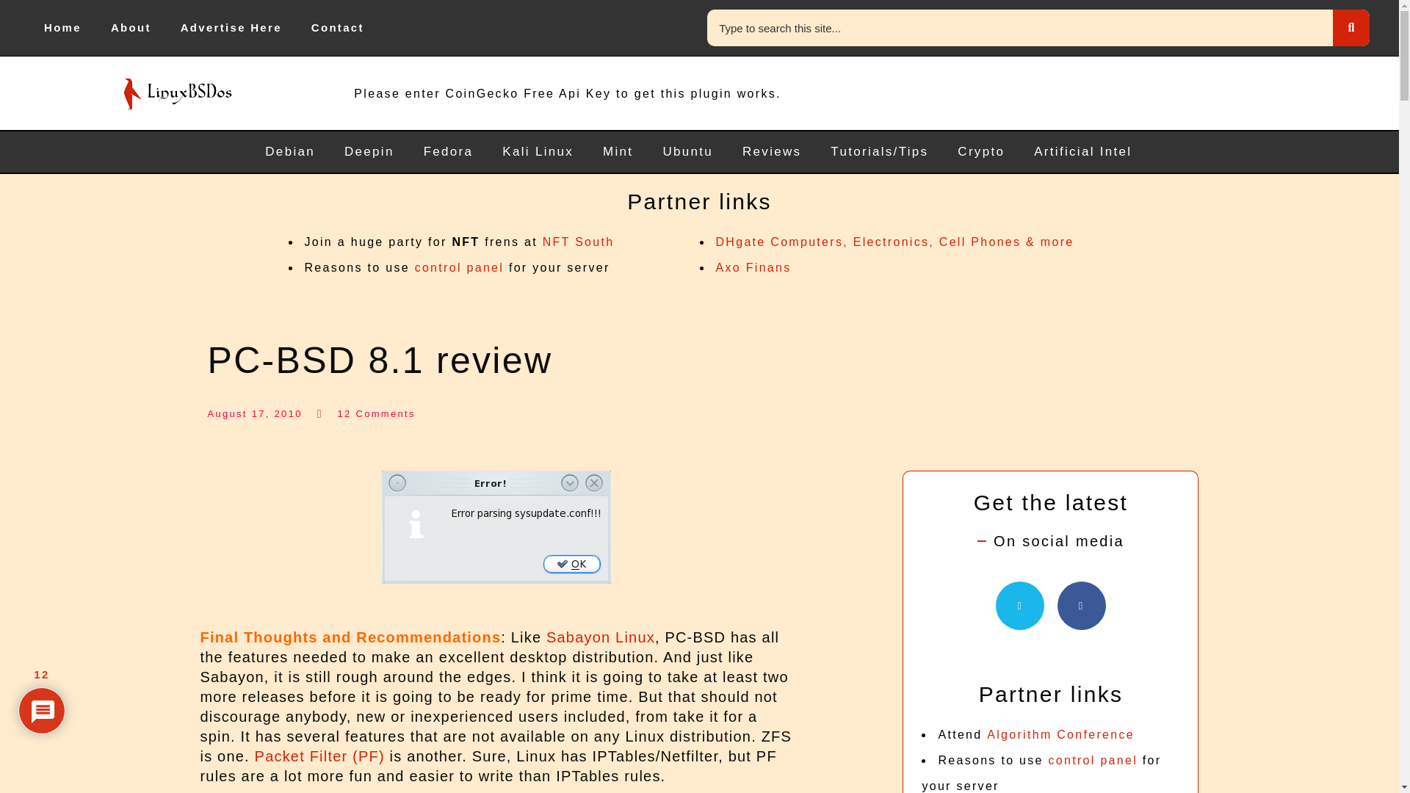 The width and height of the screenshot is (1410, 793). I want to click on Artificial Intel, so click(1082, 152).